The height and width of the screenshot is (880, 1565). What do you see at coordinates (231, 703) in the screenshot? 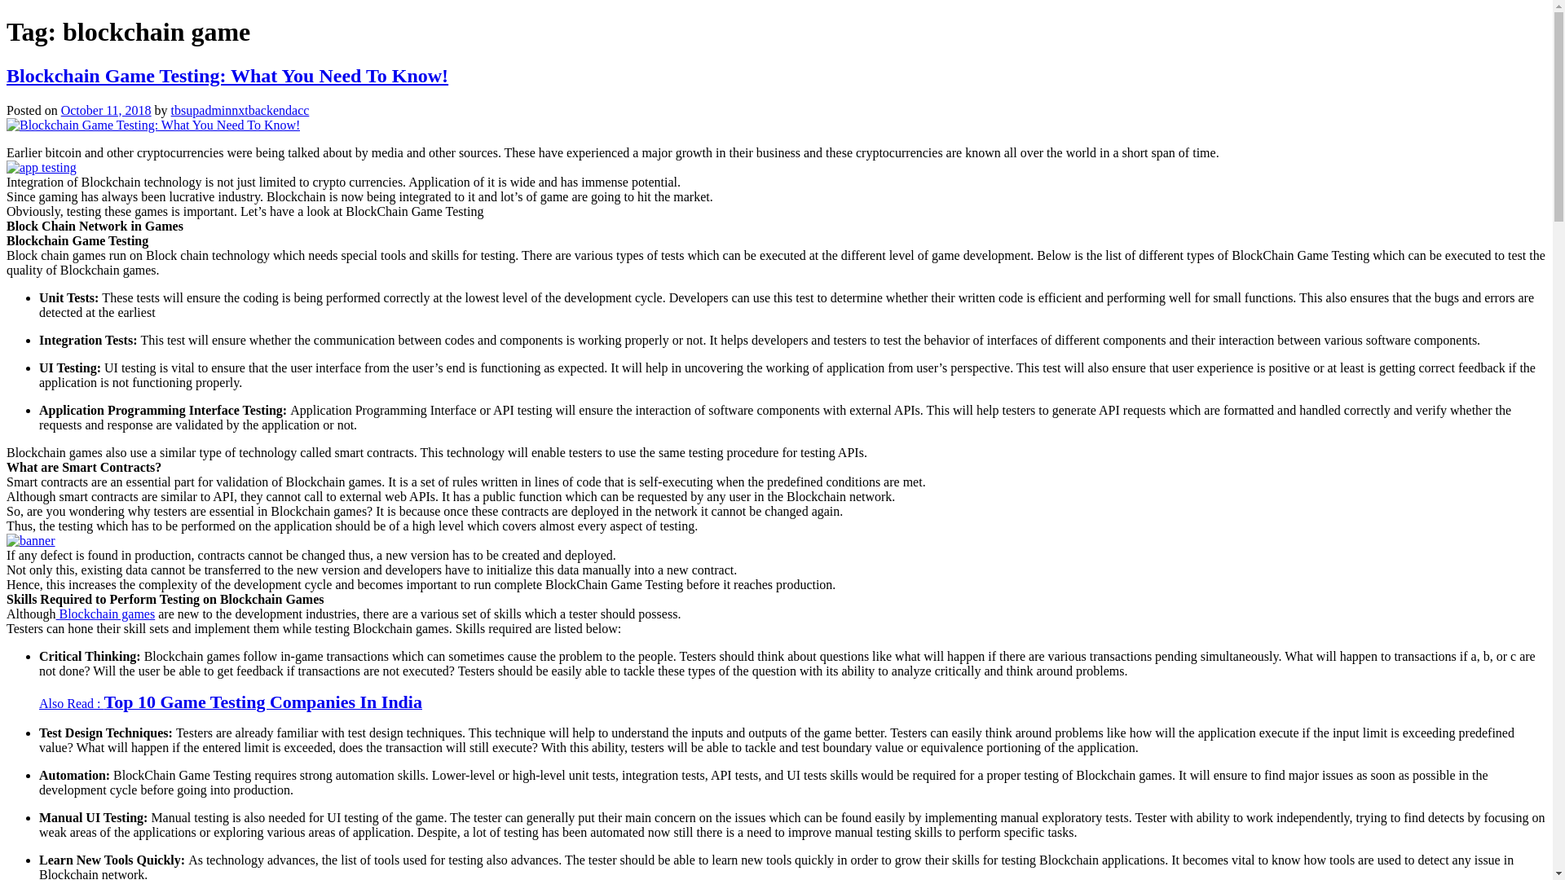
I see `Also Read : Top 10 Game Testing Companies In India` at bounding box center [231, 703].